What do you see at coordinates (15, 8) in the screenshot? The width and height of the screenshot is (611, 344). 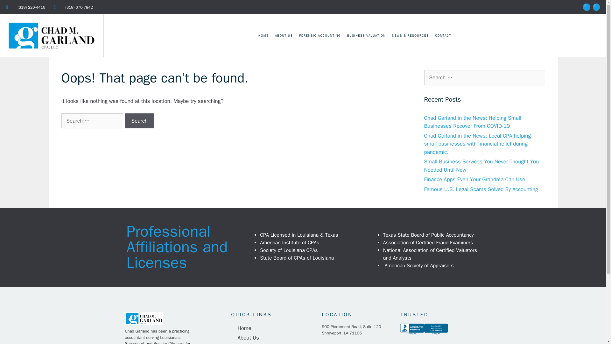 I see `Search` at bounding box center [15, 8].